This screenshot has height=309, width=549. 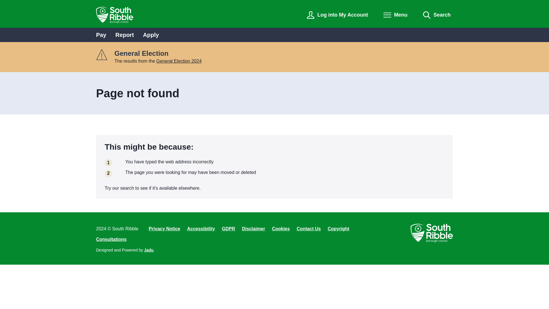 What do you see at coordinates (437, 15) in the screenshot?
I see `Search` at bounding box center [437, 15].